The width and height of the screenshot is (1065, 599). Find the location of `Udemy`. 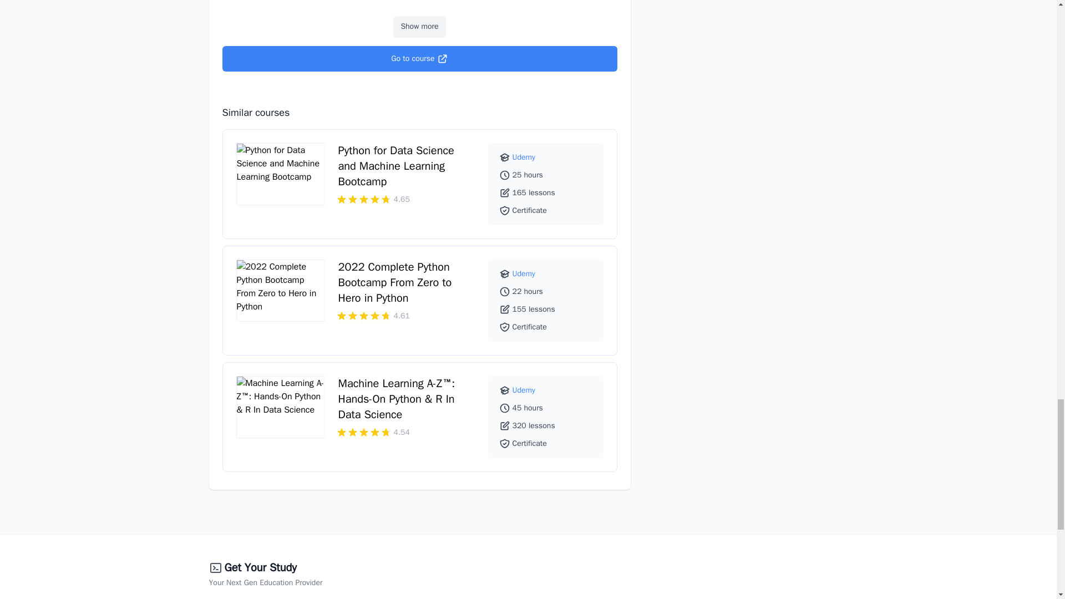

Udemy is located at coordinates (524, 390).